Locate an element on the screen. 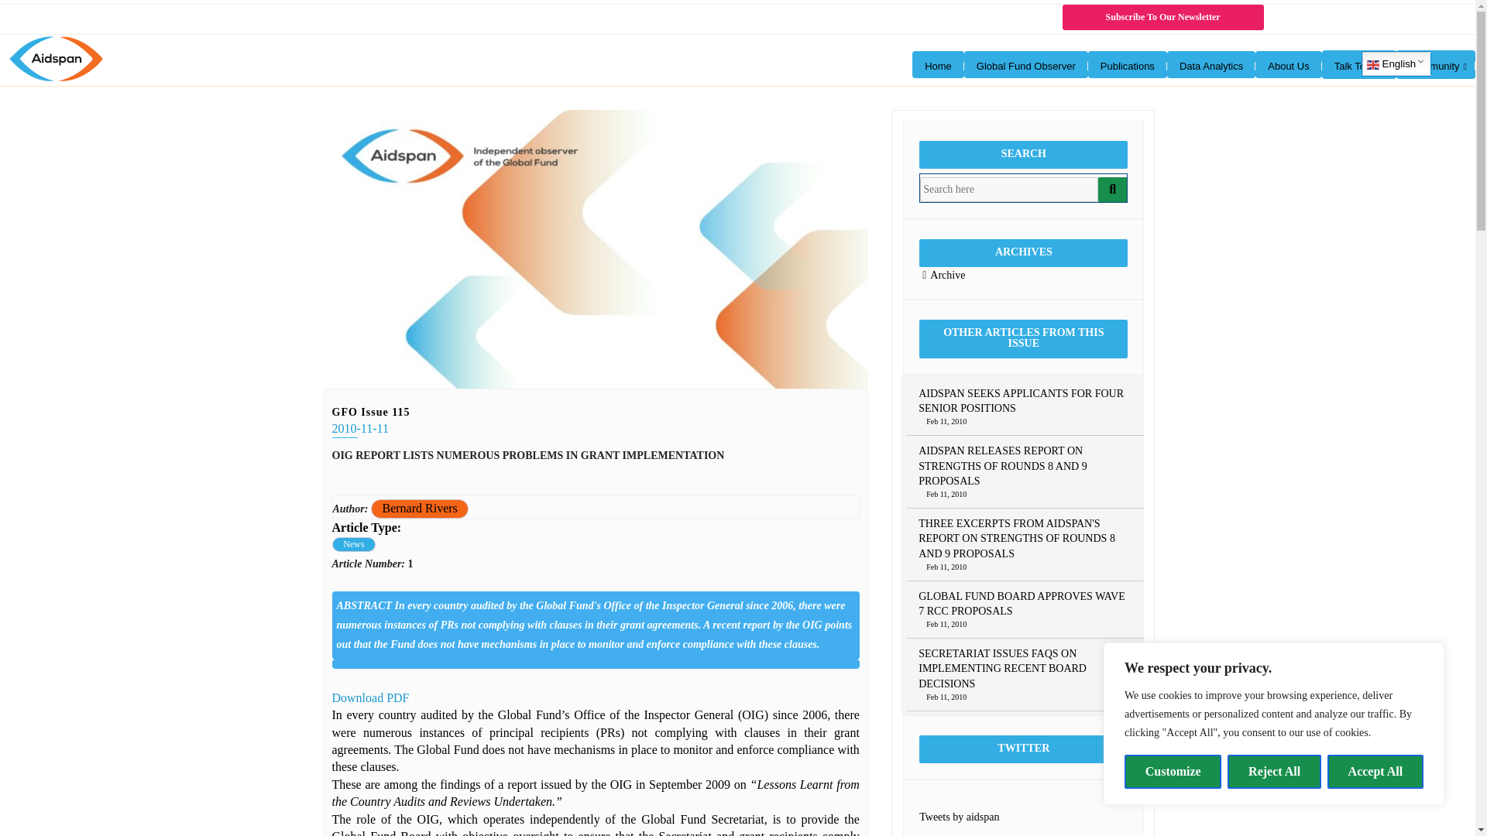  Accept All is located at coordinates (1375, 772).